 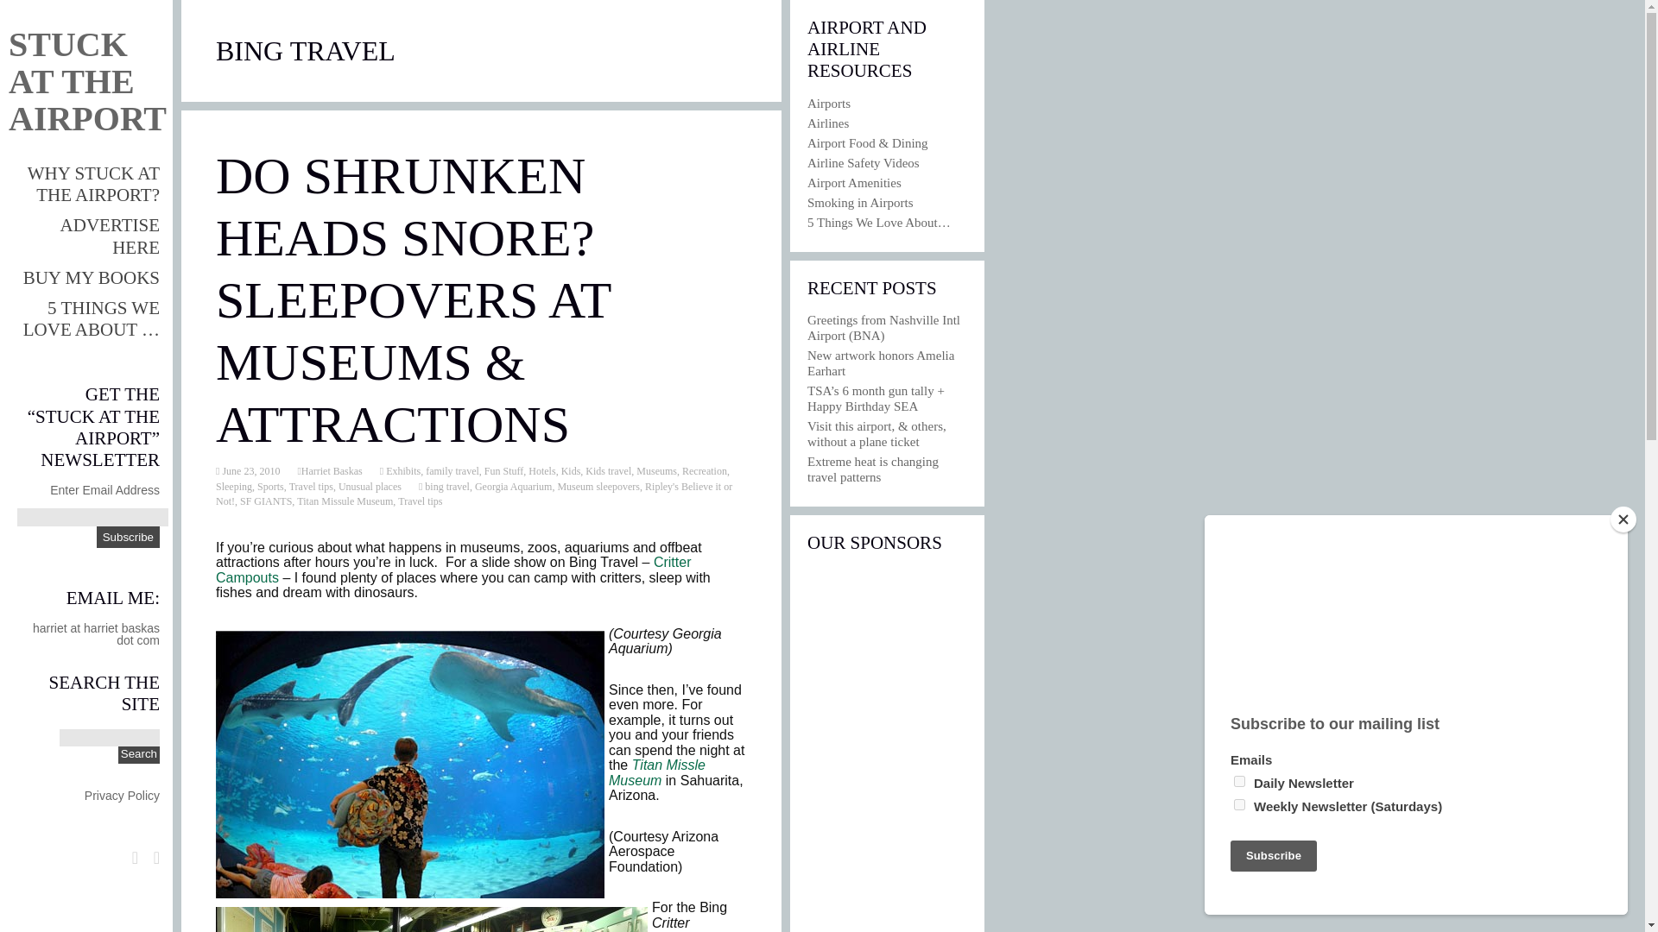 I want to click on Exhibits, so click(x=402, y=470).